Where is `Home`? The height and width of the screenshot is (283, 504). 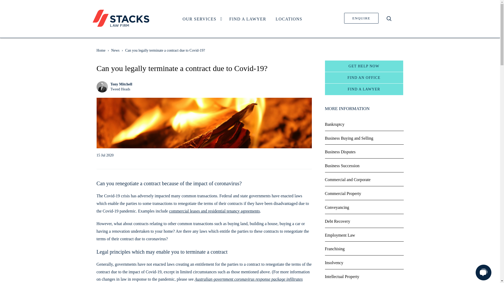 Home is located at coordinates (242, 19).